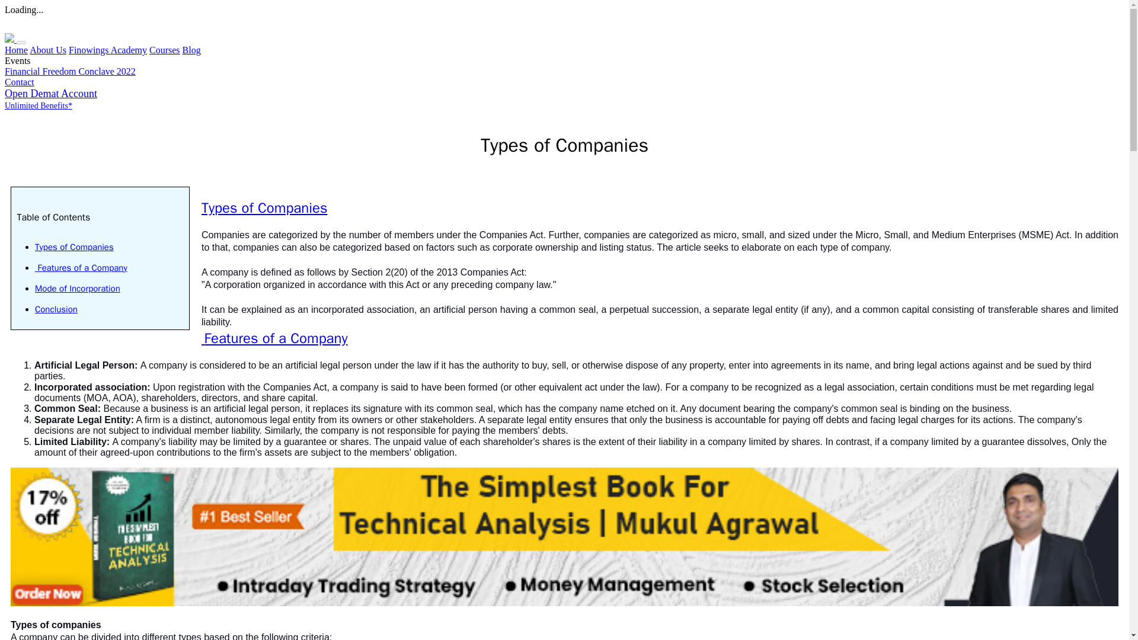 The width and height of the screenshot is (1138, 640). What do you see at coordinates (81, 268) in the screenshot?
I see ` Features of a Company` at bounding box center [81, 268].